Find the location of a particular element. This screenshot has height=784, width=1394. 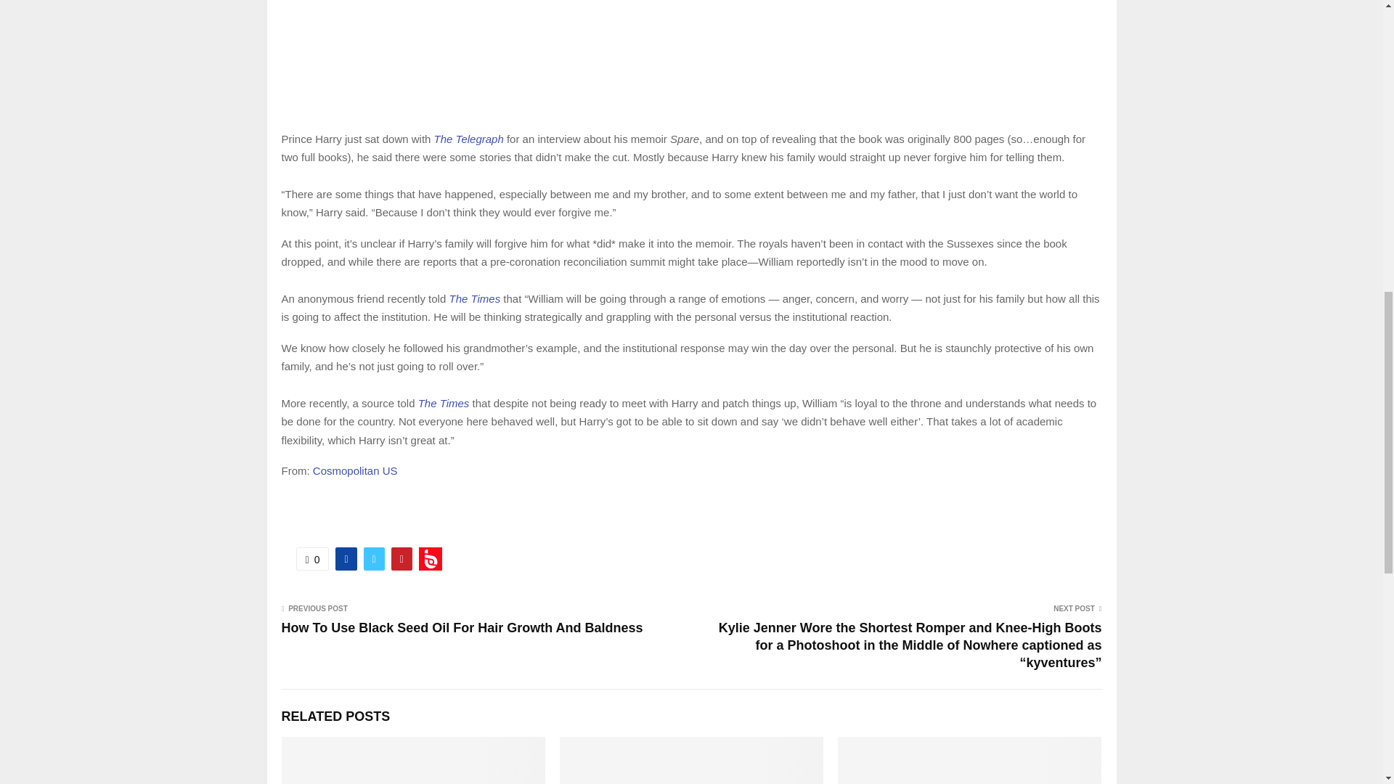

0 is located at coordinates (312, 559).